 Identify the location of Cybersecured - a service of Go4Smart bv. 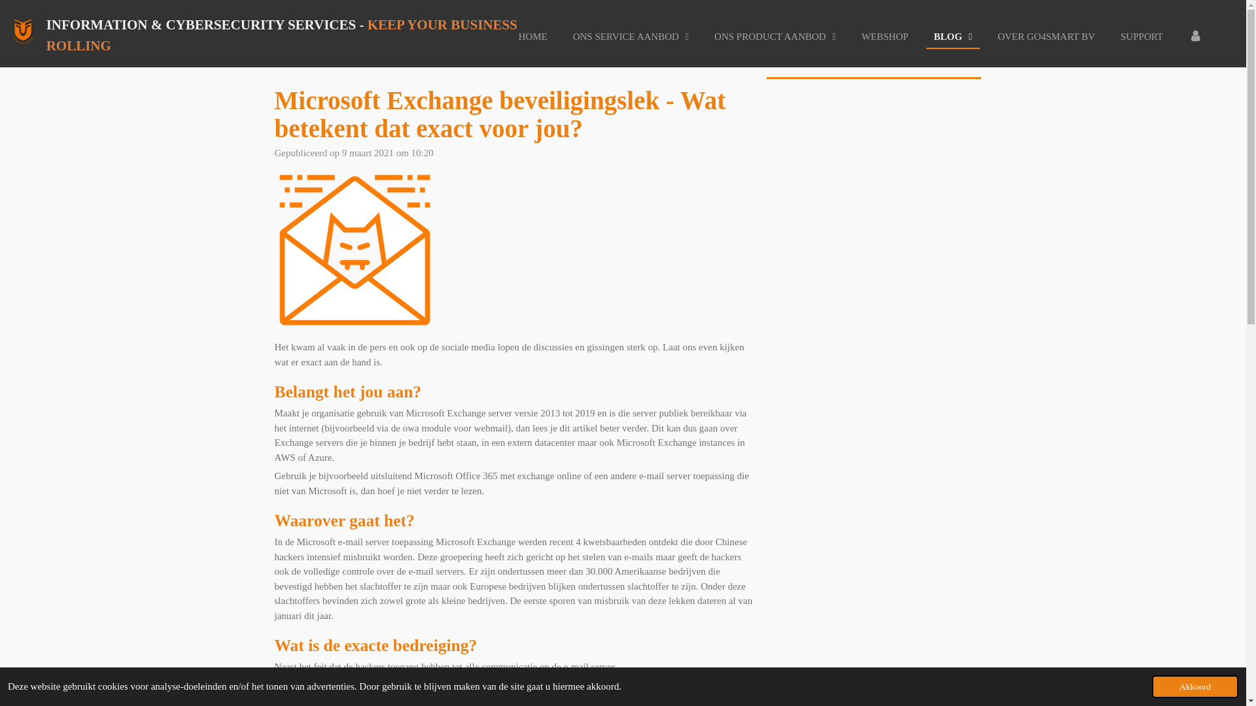
(24, 31).